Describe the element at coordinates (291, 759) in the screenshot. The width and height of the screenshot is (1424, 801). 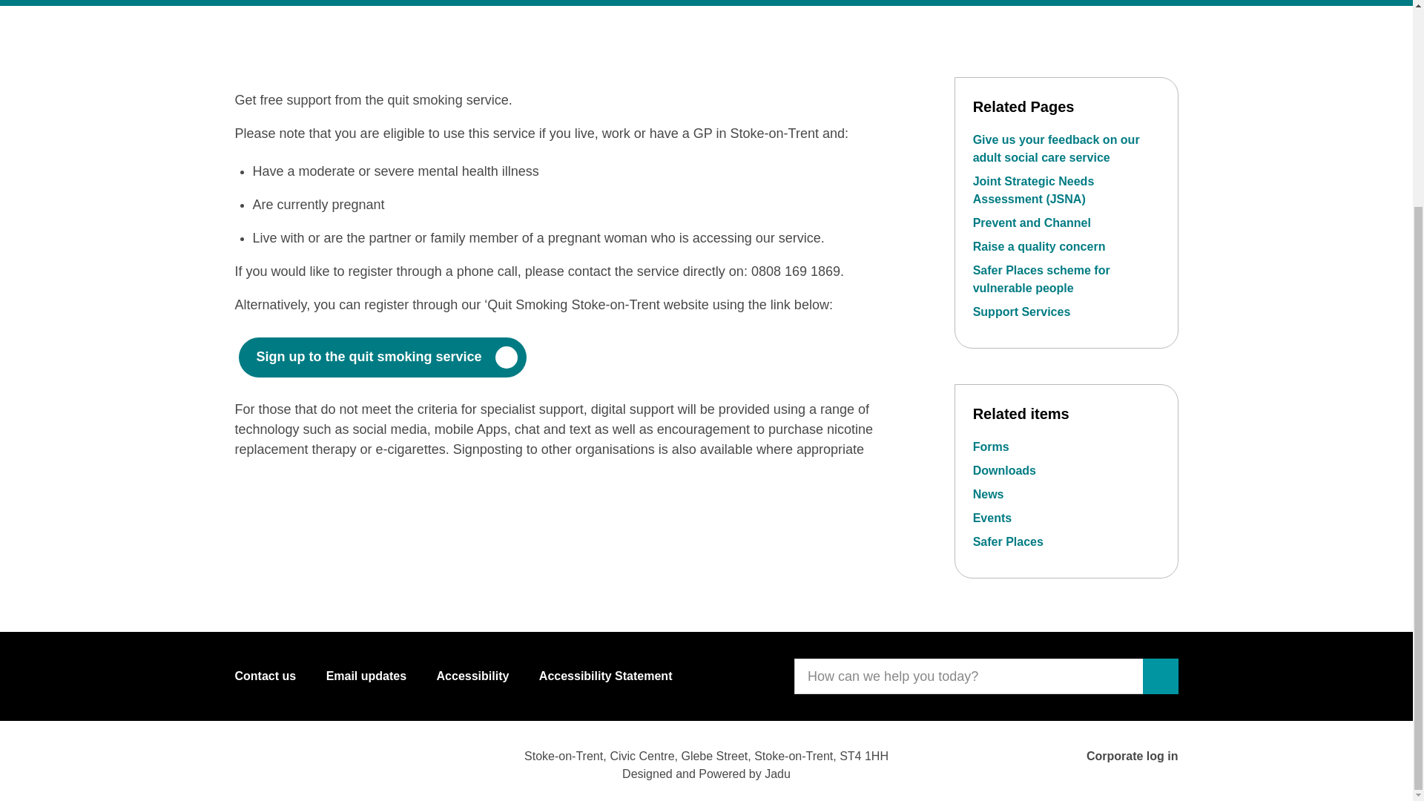
I see `YouTube` at that location.